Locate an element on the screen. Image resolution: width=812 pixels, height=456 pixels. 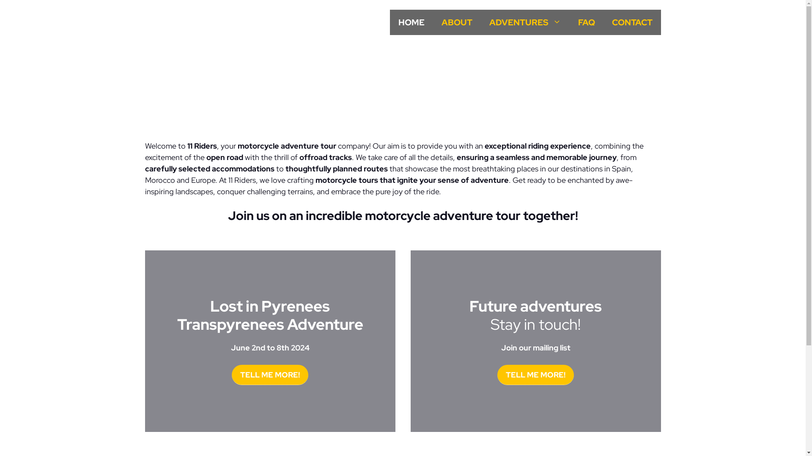
FAQ is located at coordinates (586, 22).